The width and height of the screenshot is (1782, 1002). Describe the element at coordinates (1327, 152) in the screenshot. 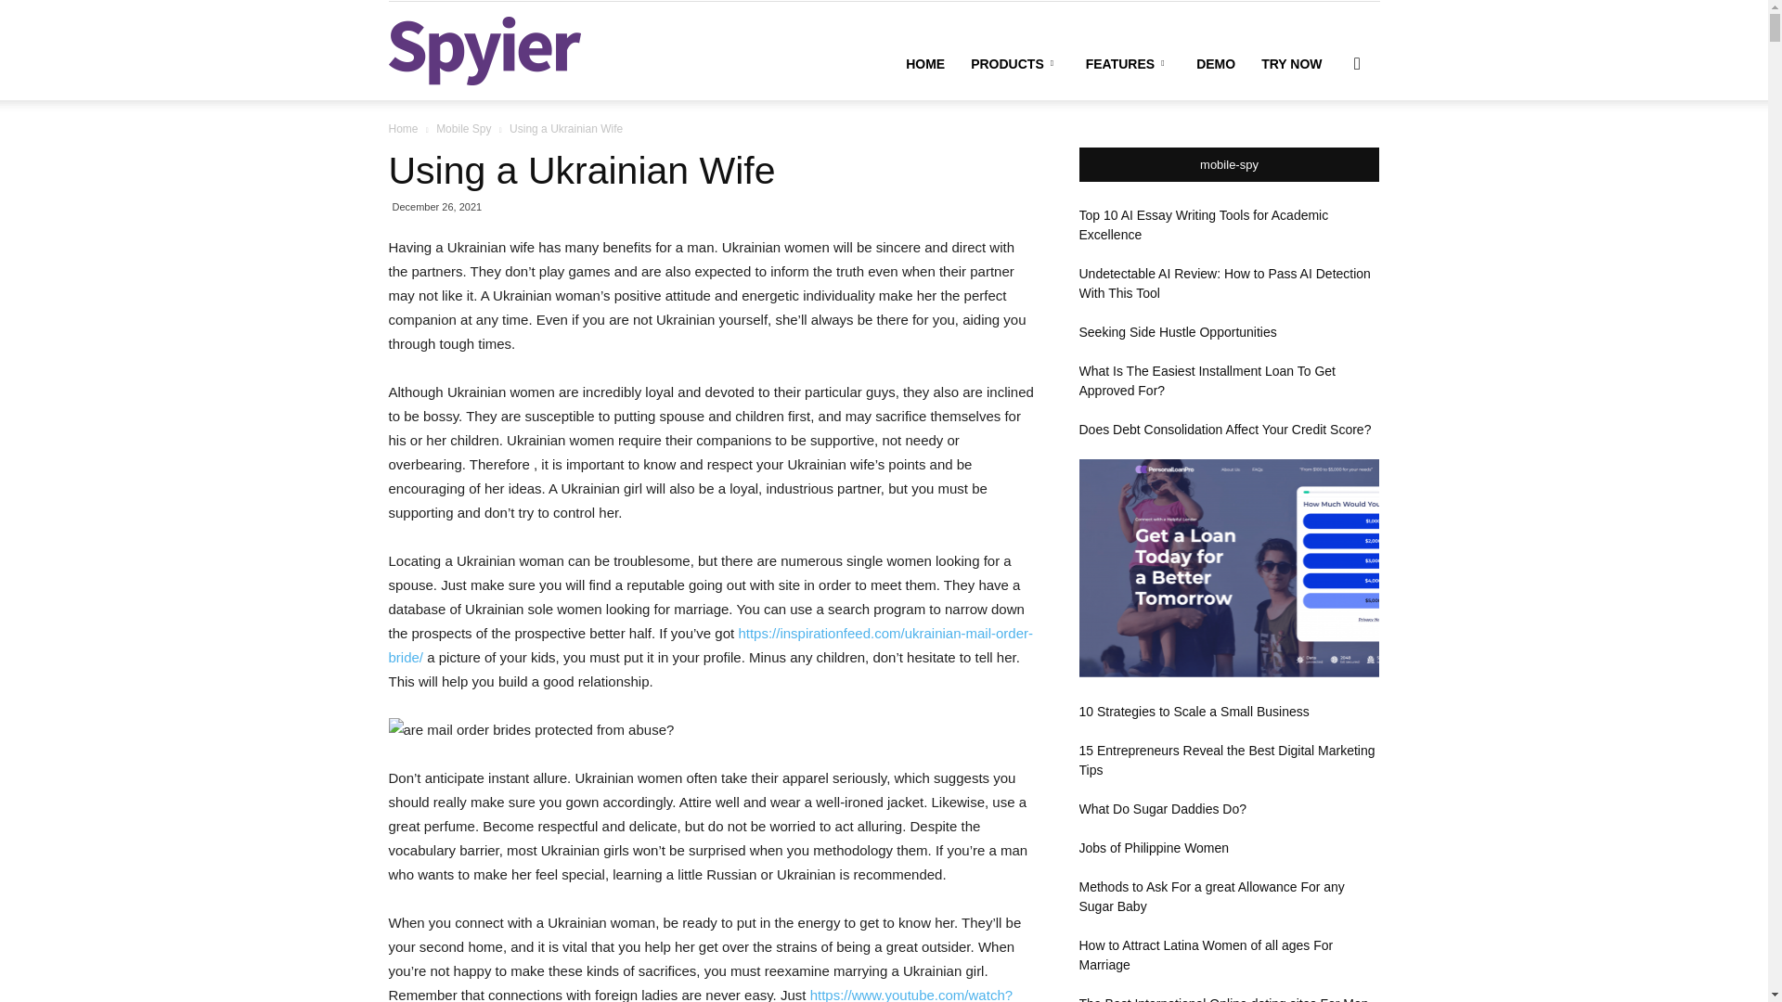

I see `Search` at that location.